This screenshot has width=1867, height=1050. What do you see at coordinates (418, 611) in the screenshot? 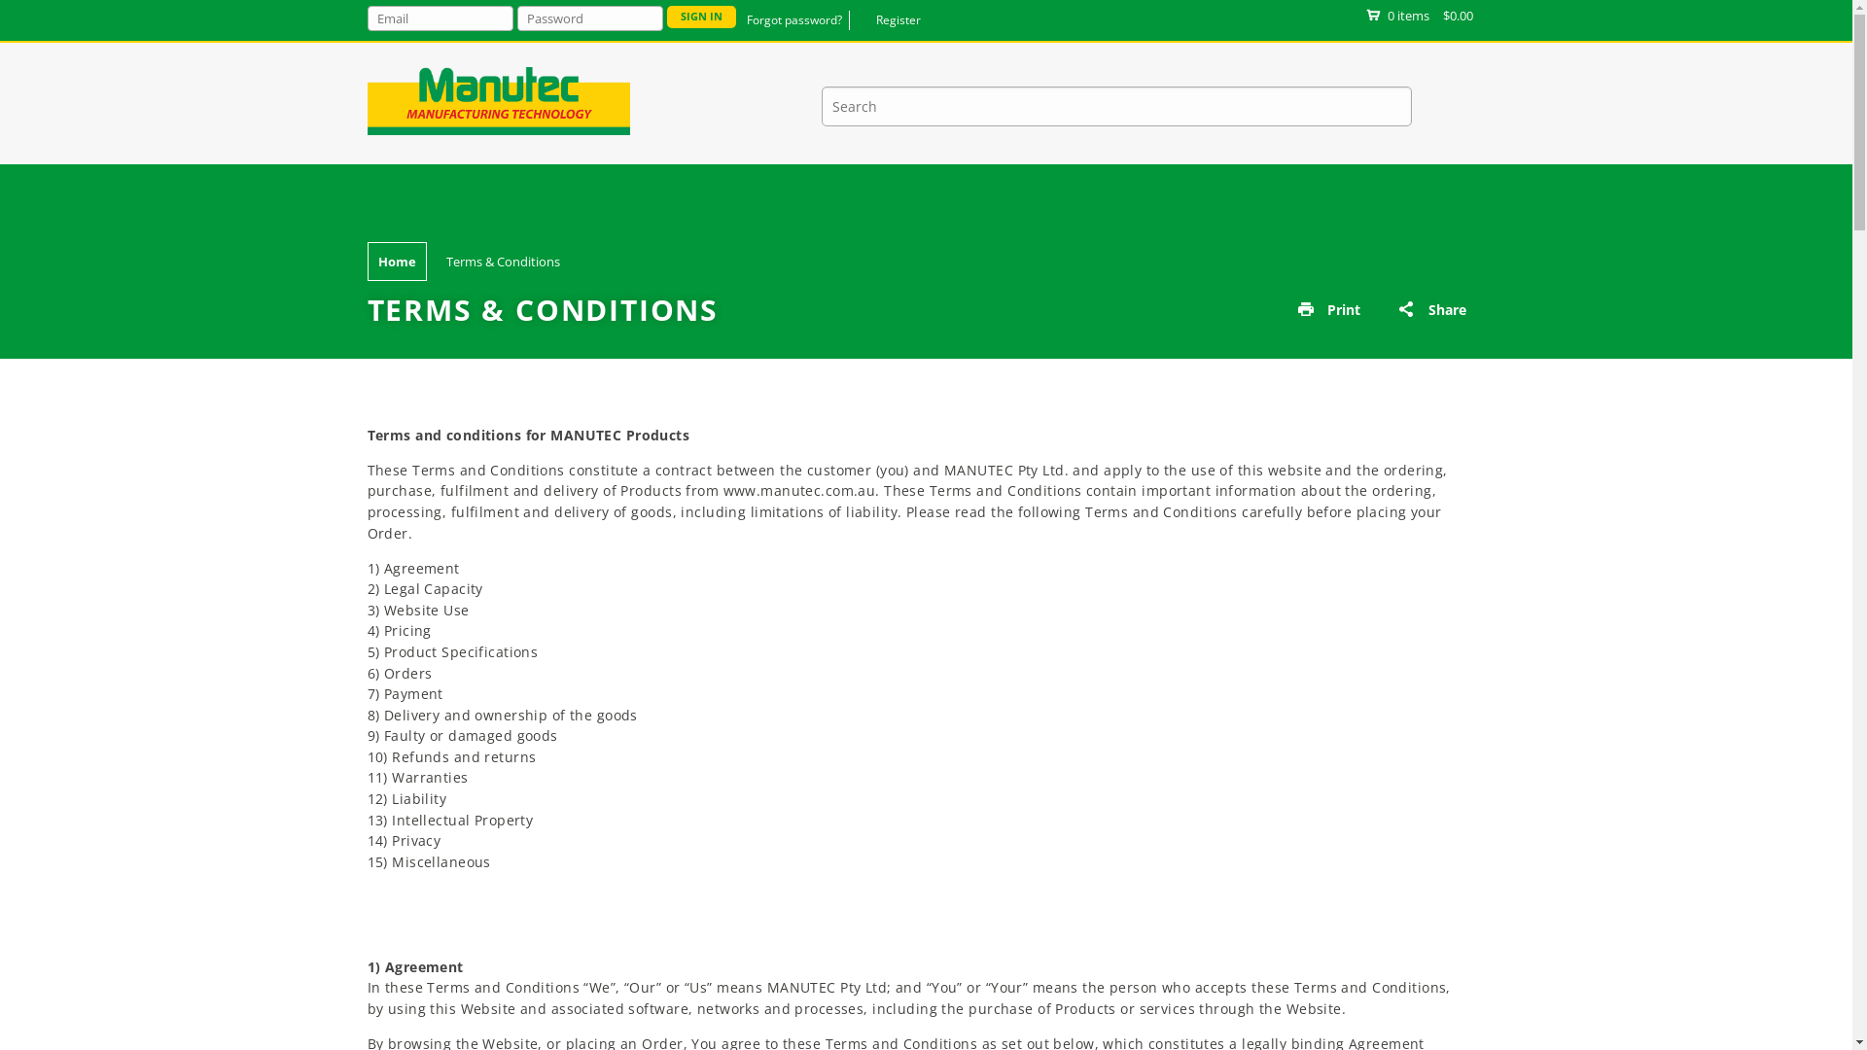
I see `3) Website Use` at bounding box center [418, 611].